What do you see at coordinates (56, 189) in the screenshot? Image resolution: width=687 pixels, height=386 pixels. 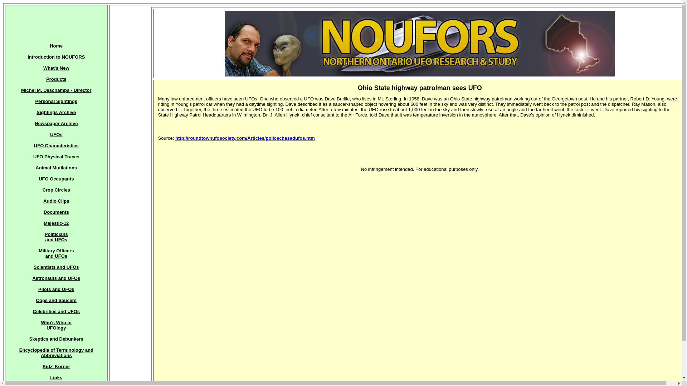 I see `Celebrities and UFOs` at bounding box center [56, 189].